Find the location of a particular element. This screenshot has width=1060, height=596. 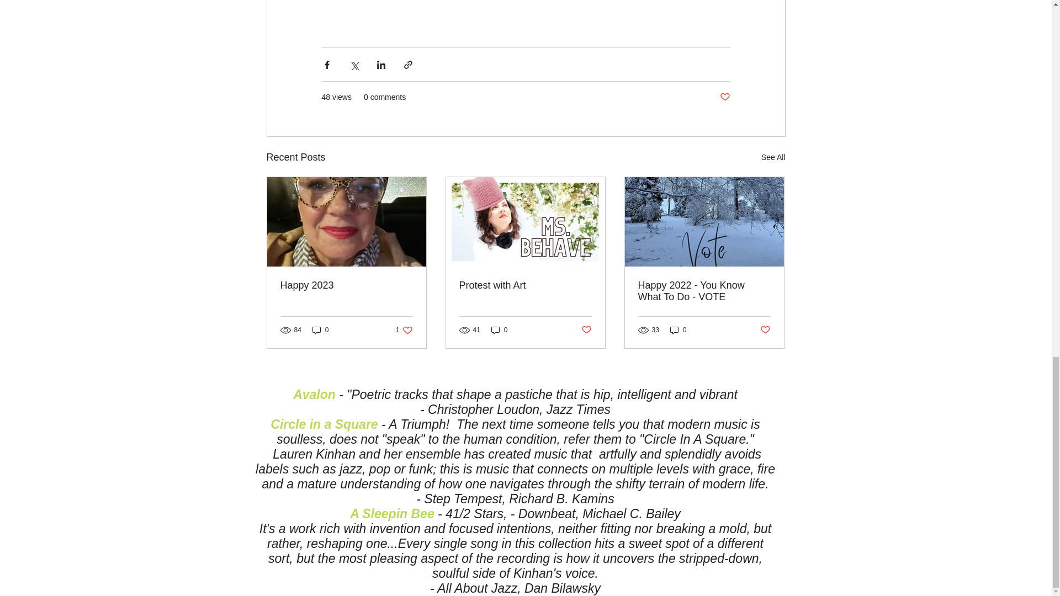

0 is located at coordinates (586, 330).